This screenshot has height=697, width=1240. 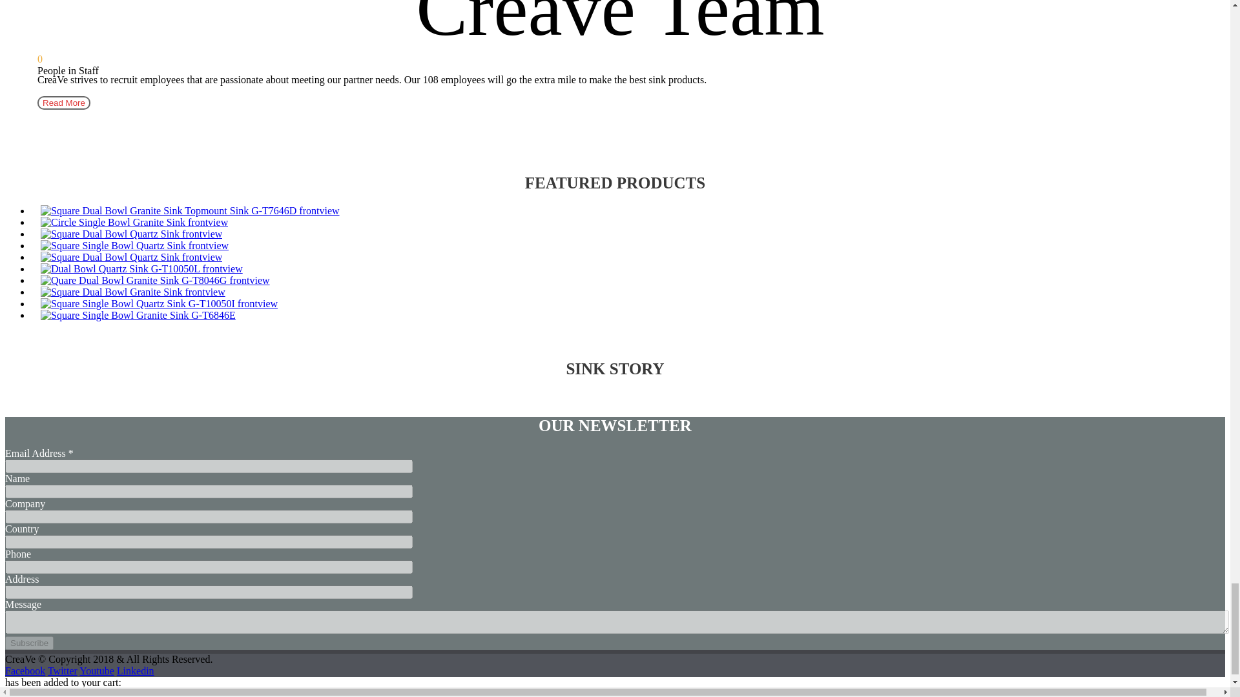 I want to click on Subscribe, so click(x=28, y=643).